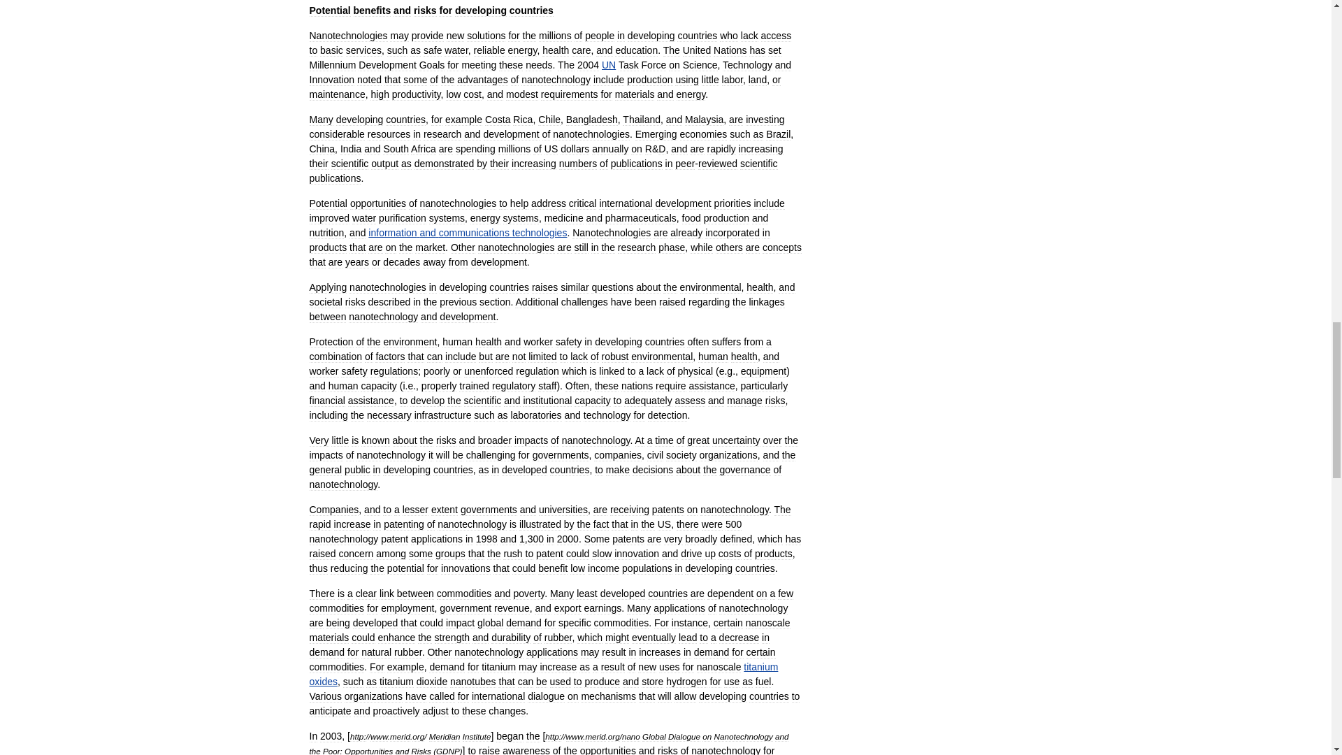 The width and height of the screenshot is (1342, 755). Describe the element at coordinates (608, 65) in the screenshot. I see `UN` at that location.